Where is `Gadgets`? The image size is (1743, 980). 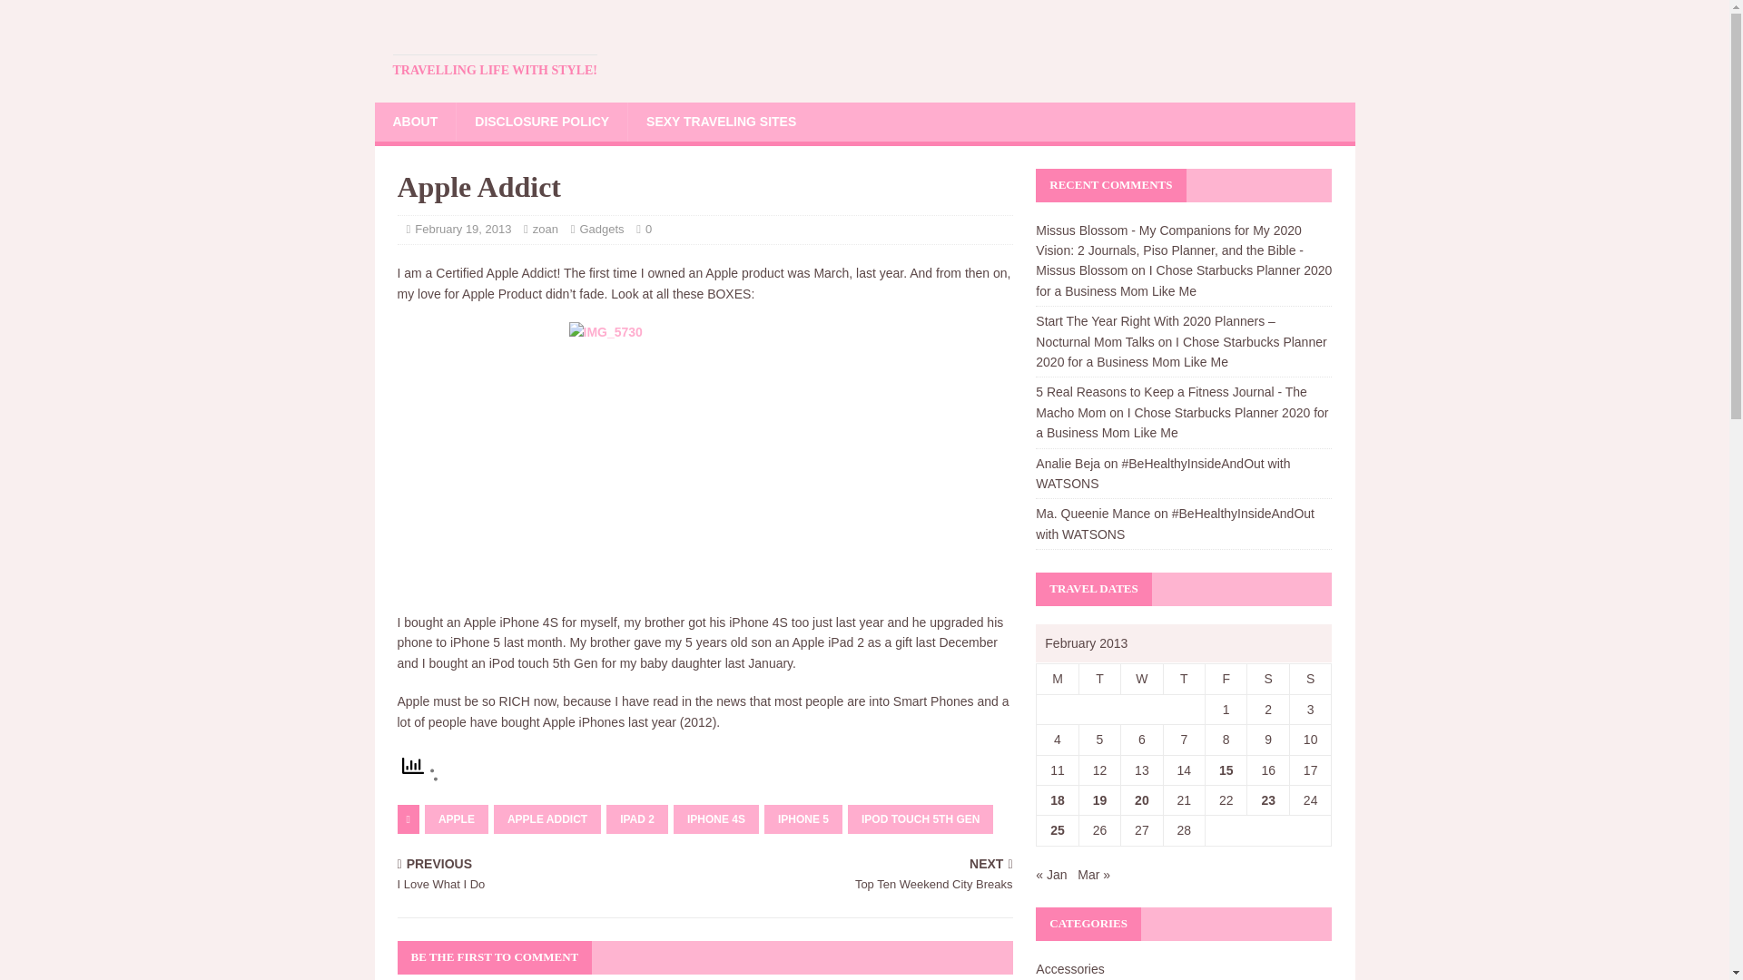
Gadgets is located at coordinates (601, 229).